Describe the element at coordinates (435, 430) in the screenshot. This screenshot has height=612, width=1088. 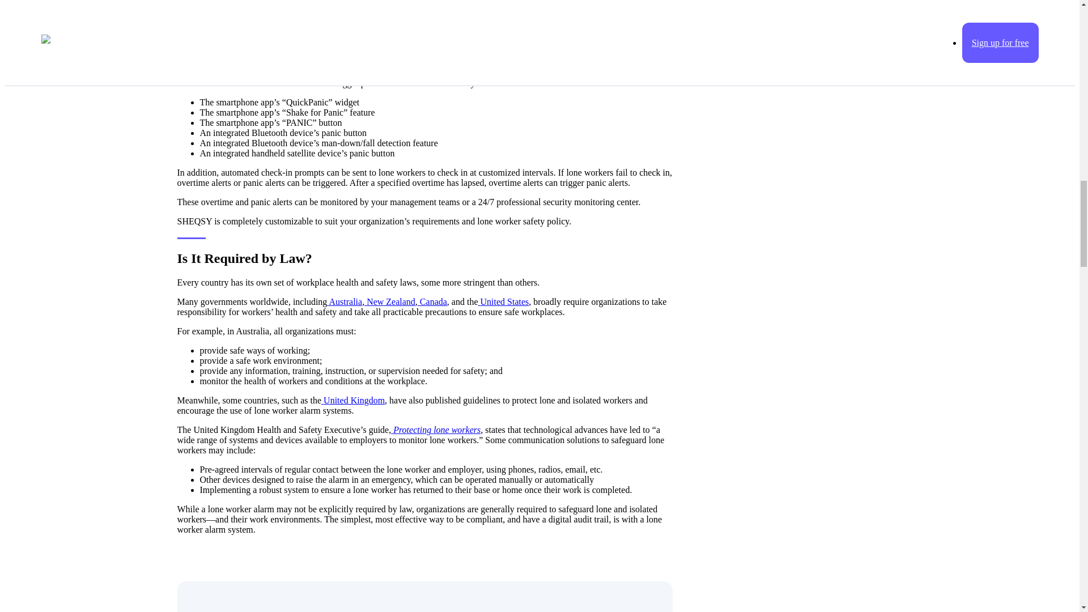
I see `Protecting lone workers` at that location.